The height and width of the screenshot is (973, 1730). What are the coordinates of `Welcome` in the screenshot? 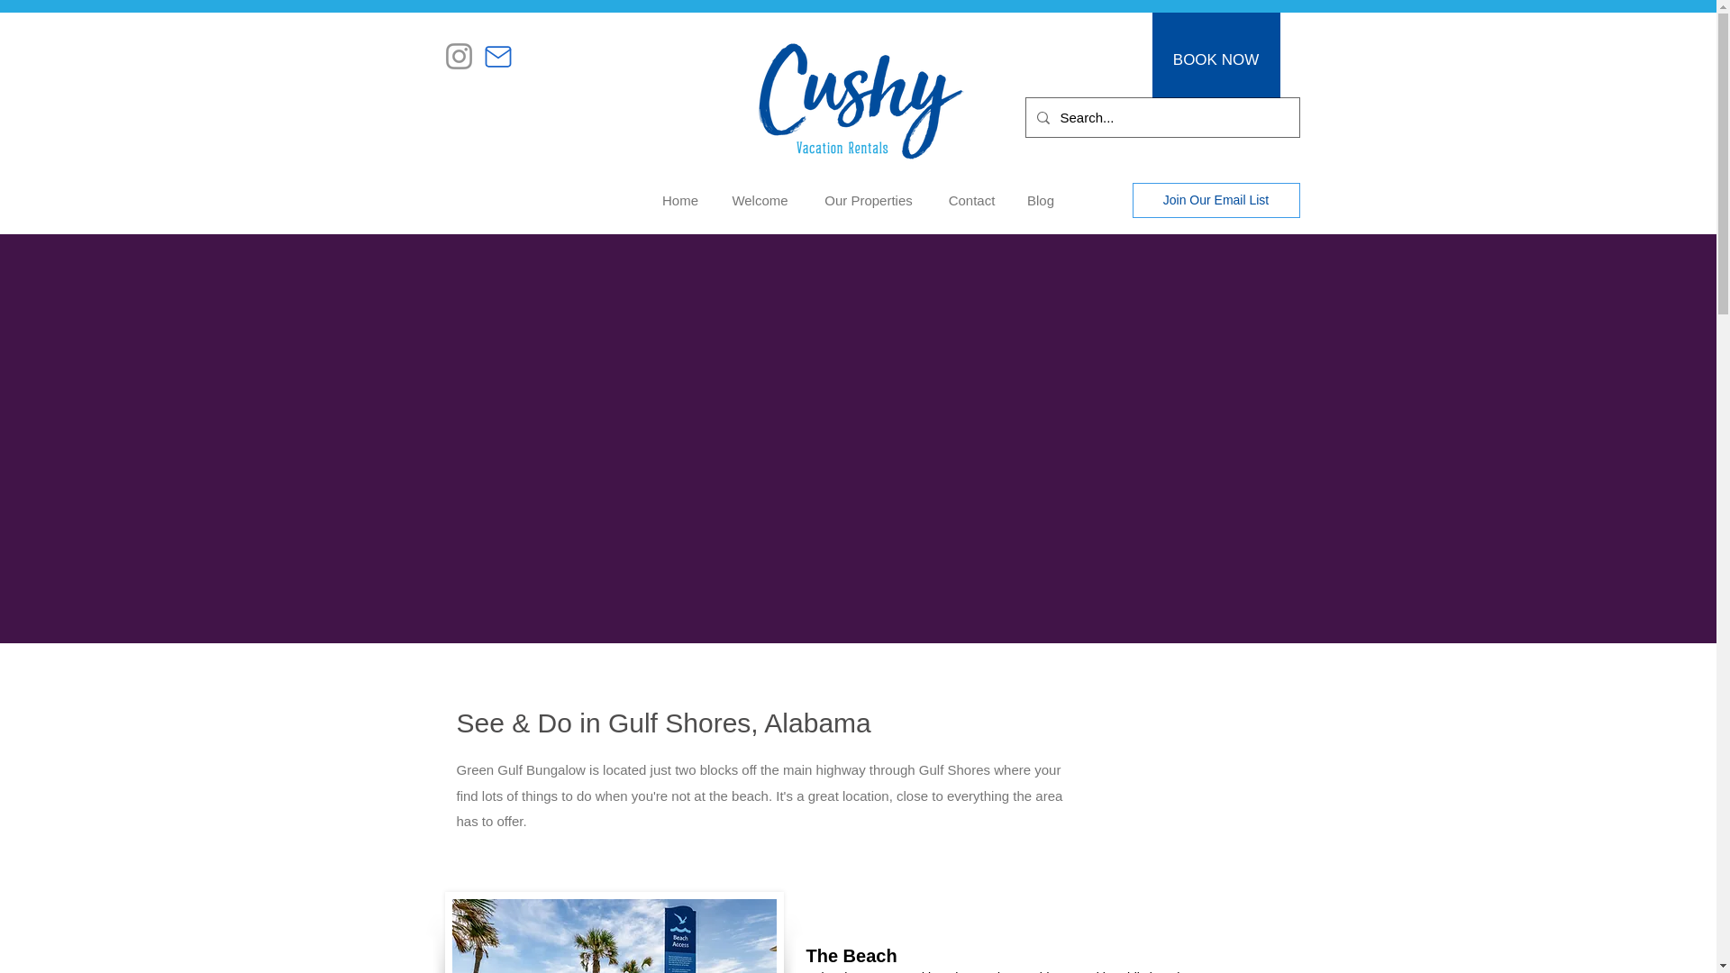 It's located at (760, 200).